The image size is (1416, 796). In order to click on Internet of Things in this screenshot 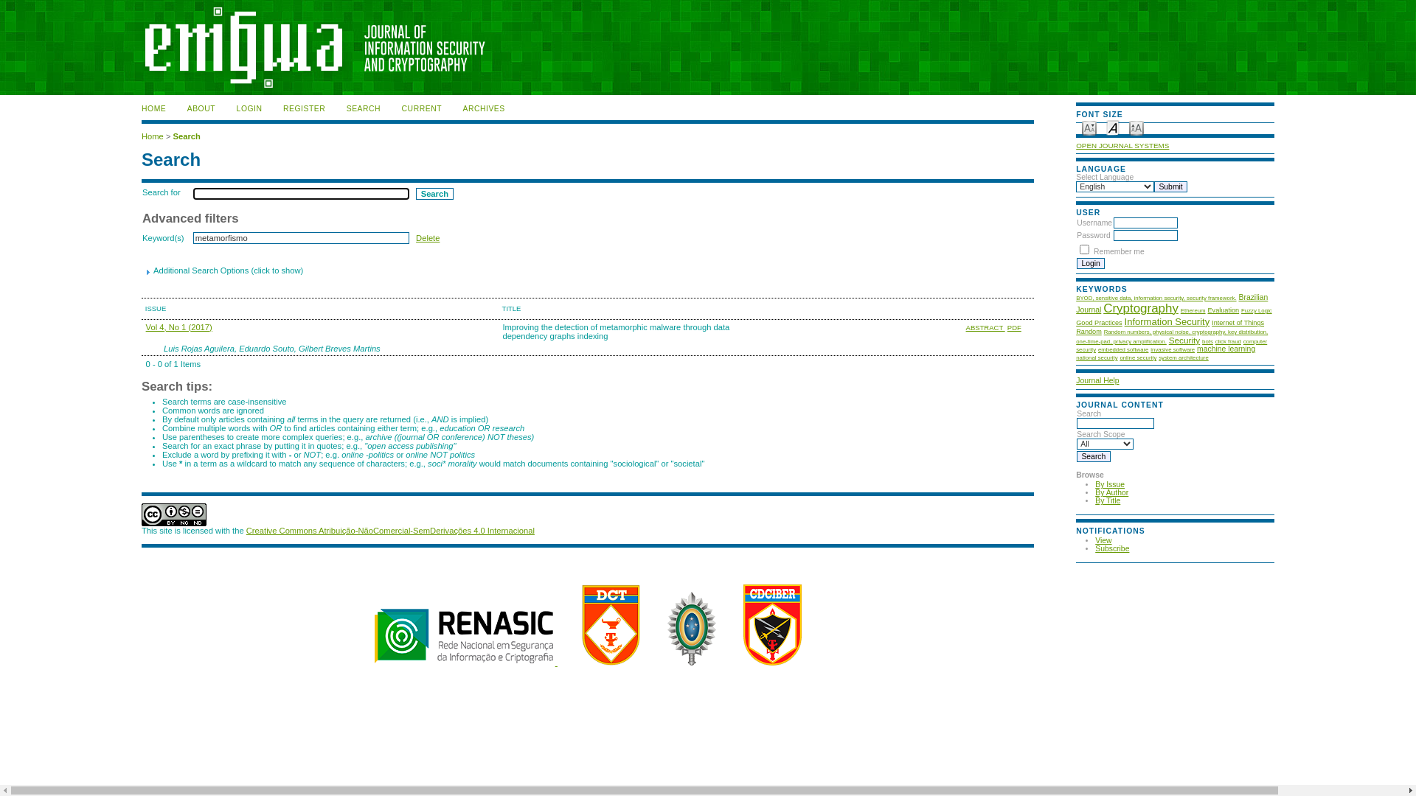, I will do `click(1238, 323)`.